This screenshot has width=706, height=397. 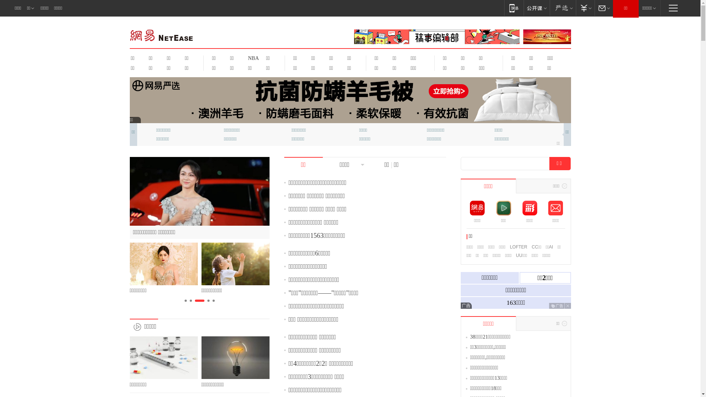 What do you see at coordinates (252, 58) in the screenshot?
I see `NBA` at bounding box center [252, 58].